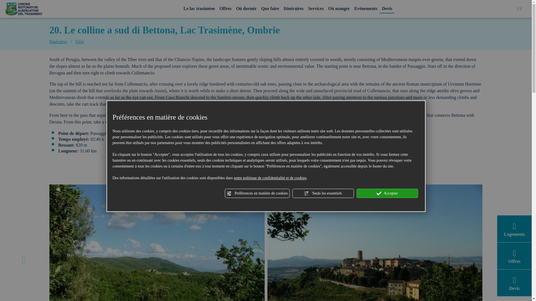 Image resolution: width=536 pixels, height=301 pixels. What do you see at coordinates (521, 9) in the screenshot?
I see `FR ` at bounding box center [521, 9].